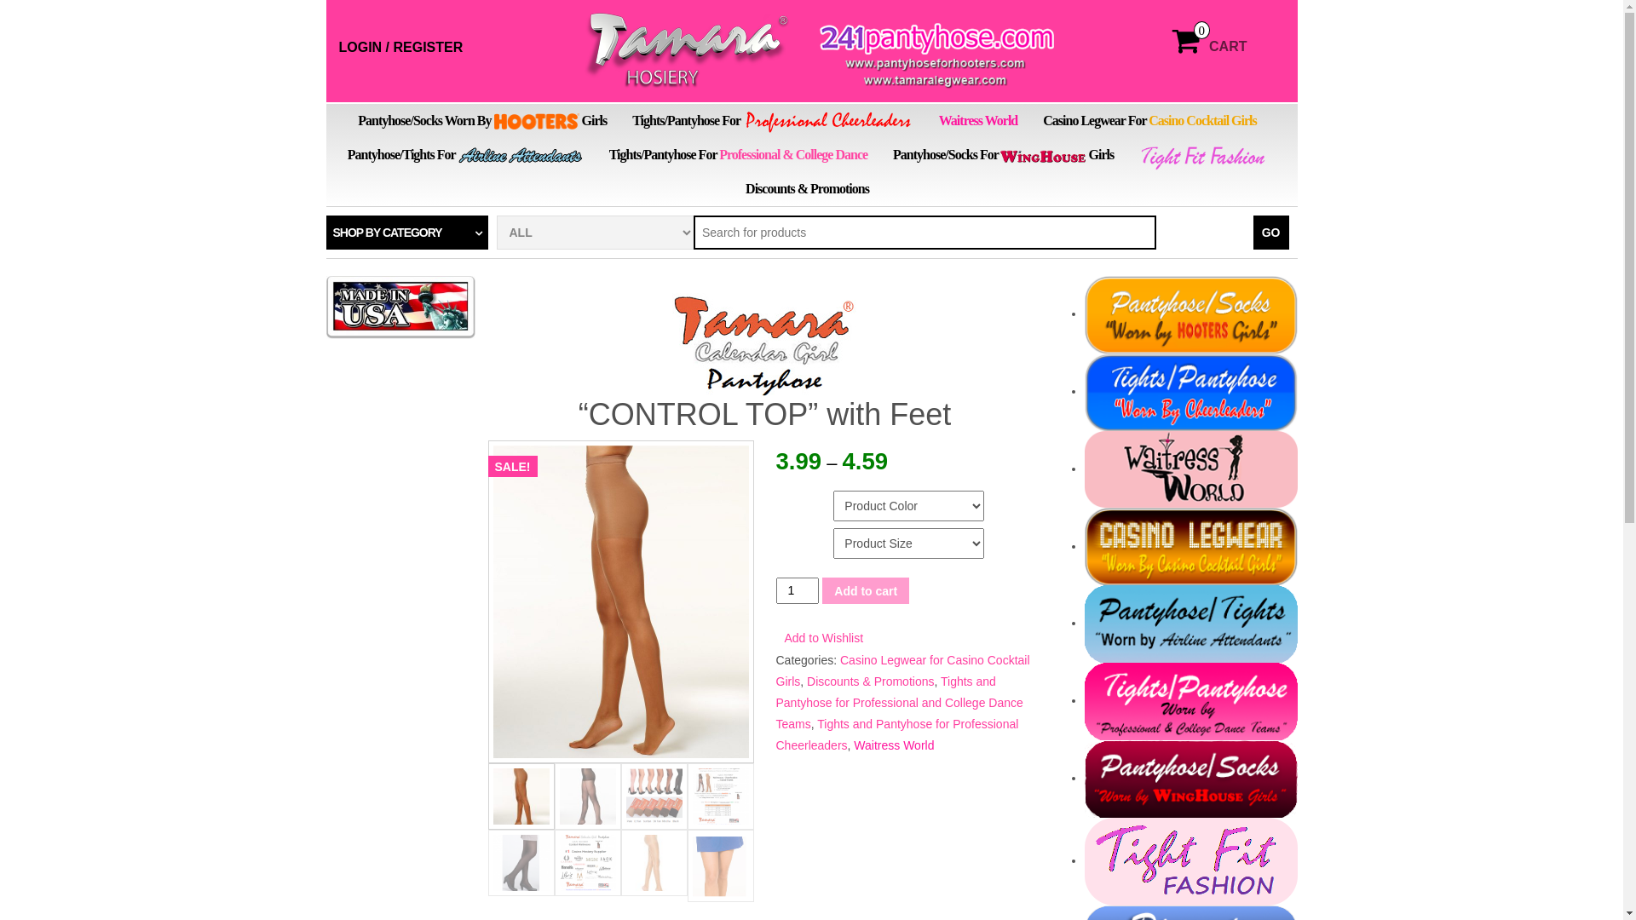  What do you see at coordinates (808, 189) in the screenshot?
I see `Discounts & Promotions` at bounding box center [808, 189].